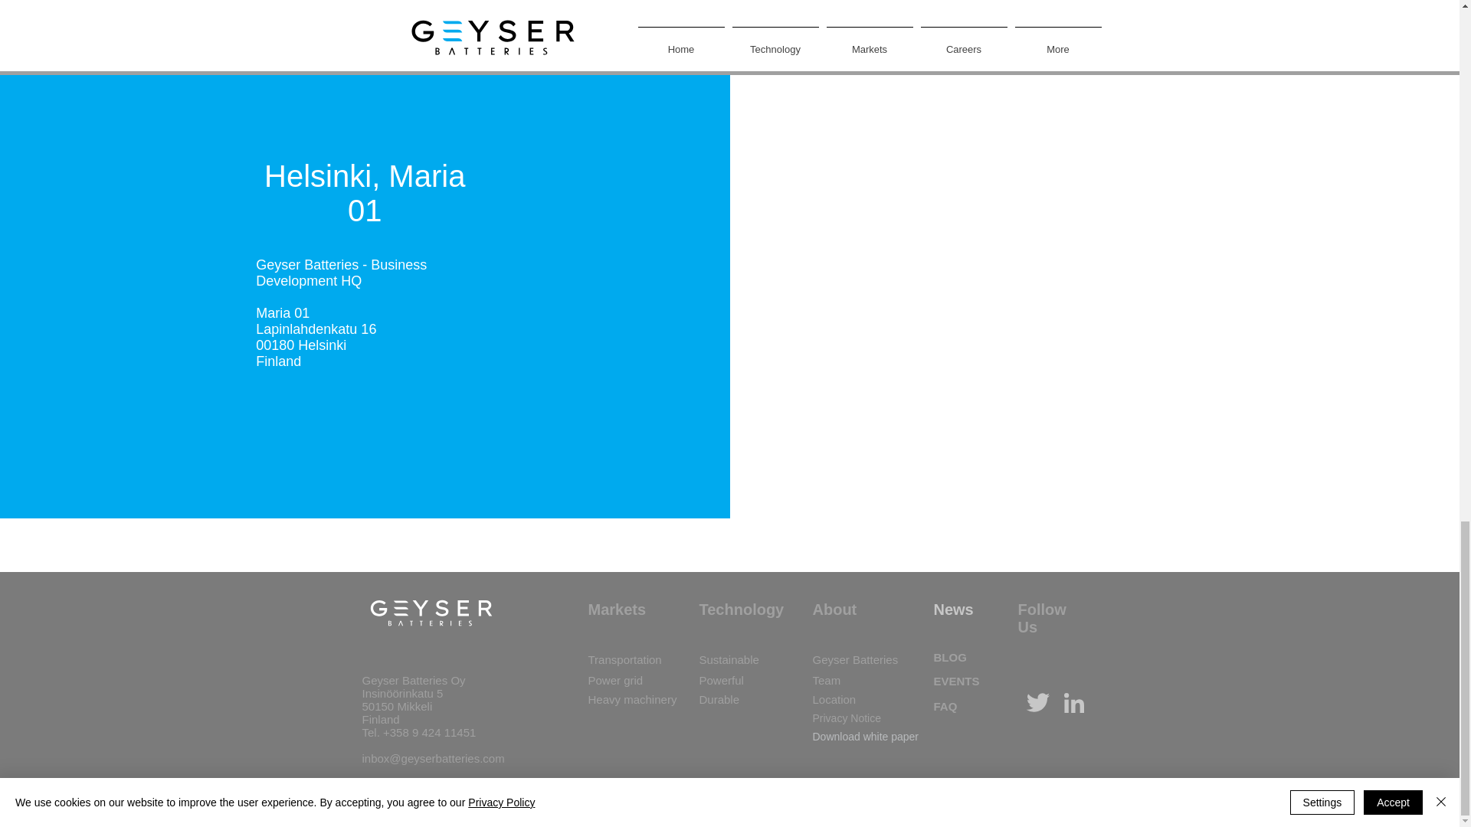 This screenshot has width=1471, height=827. Describe the element at coordinates (1041, 619) in the screenshot. I see `Follow Us` at that location.